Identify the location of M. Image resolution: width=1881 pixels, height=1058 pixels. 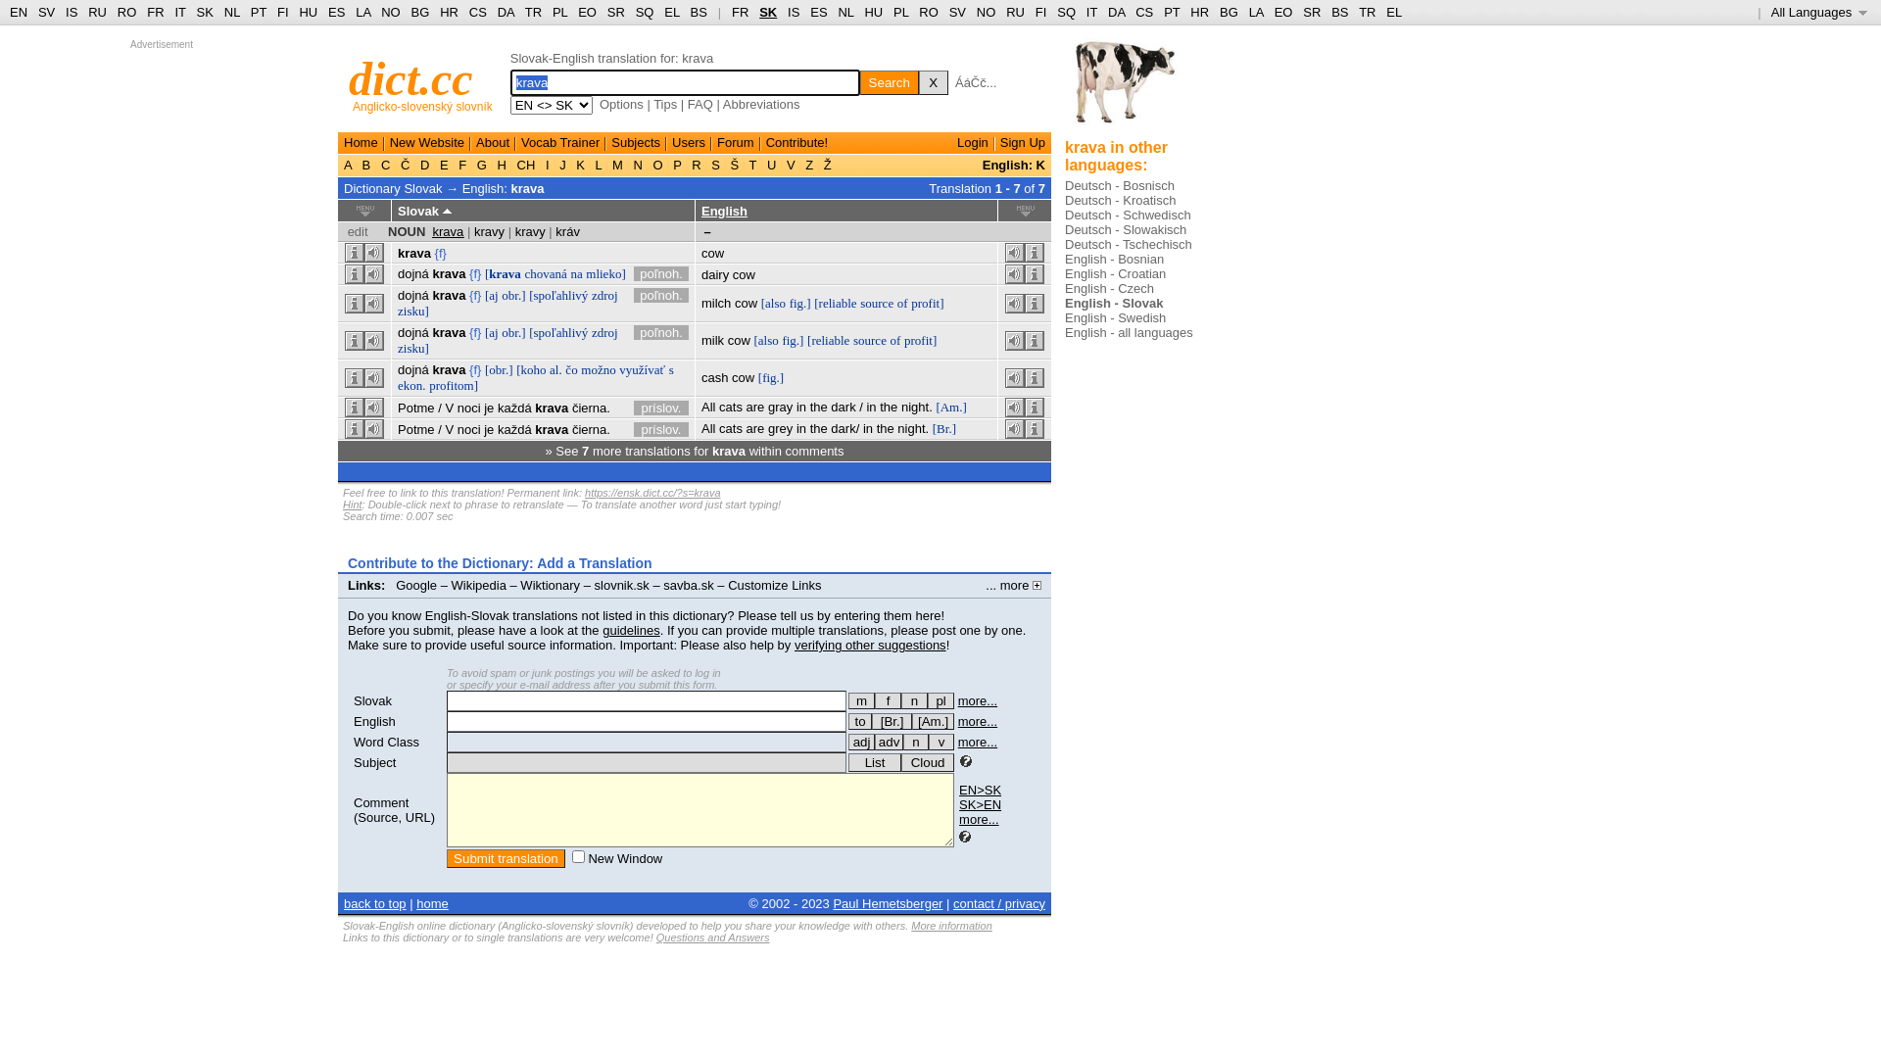
(617, 165).